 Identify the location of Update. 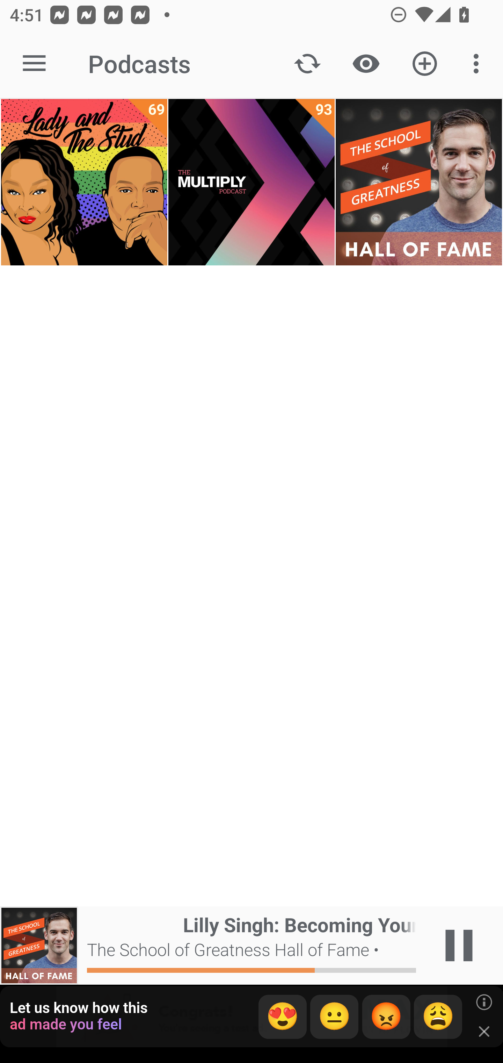
(307, 64).